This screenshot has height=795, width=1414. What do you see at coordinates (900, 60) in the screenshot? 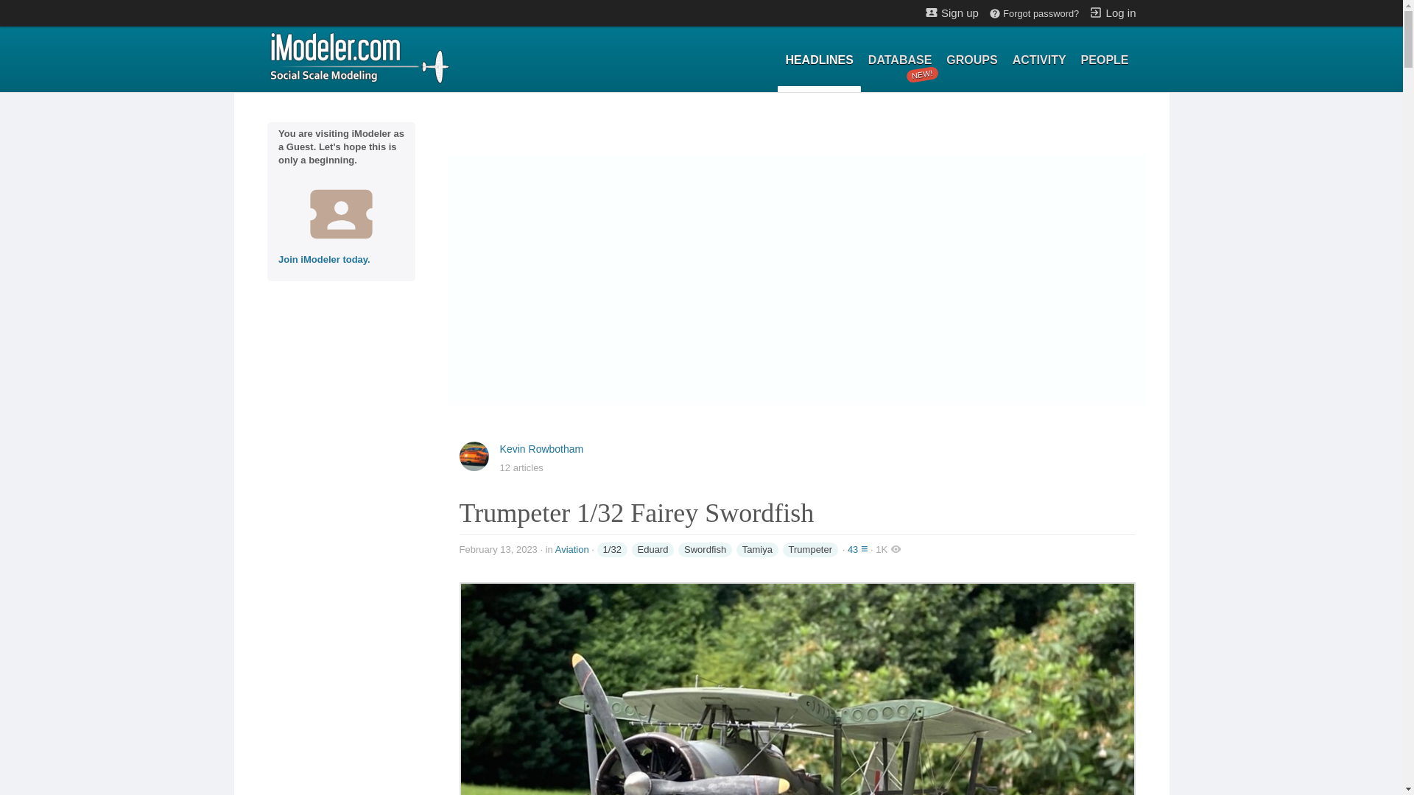
I see `GROUPS` at bounding box center [900, 60].